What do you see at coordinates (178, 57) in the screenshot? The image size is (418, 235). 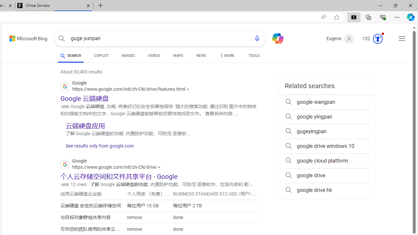 I see `MAPS` at bounding box center [178, 57].